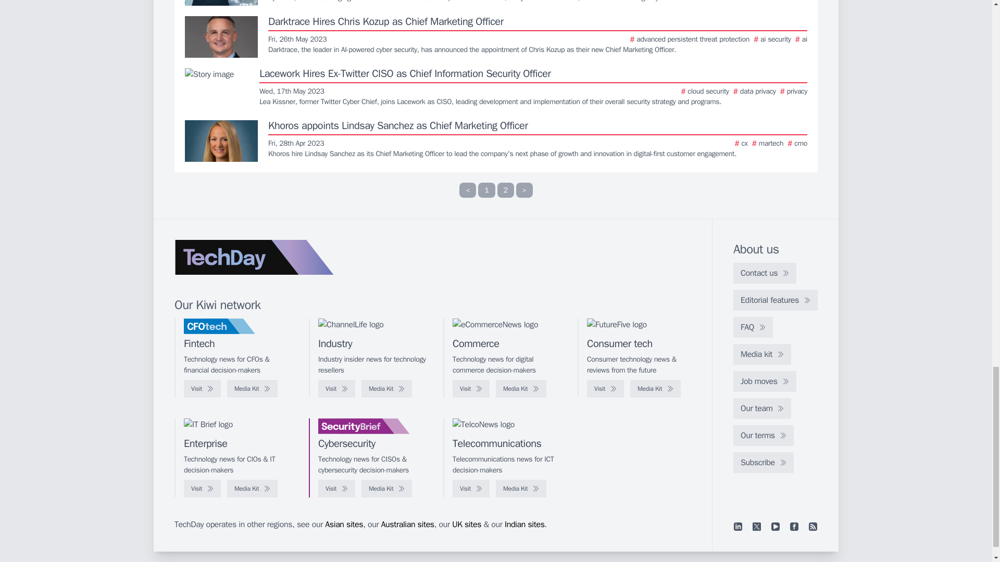  What do you see at coordinates (336, 388) in the screenshot?
I see `Visit` at bounding box center [336, 388].